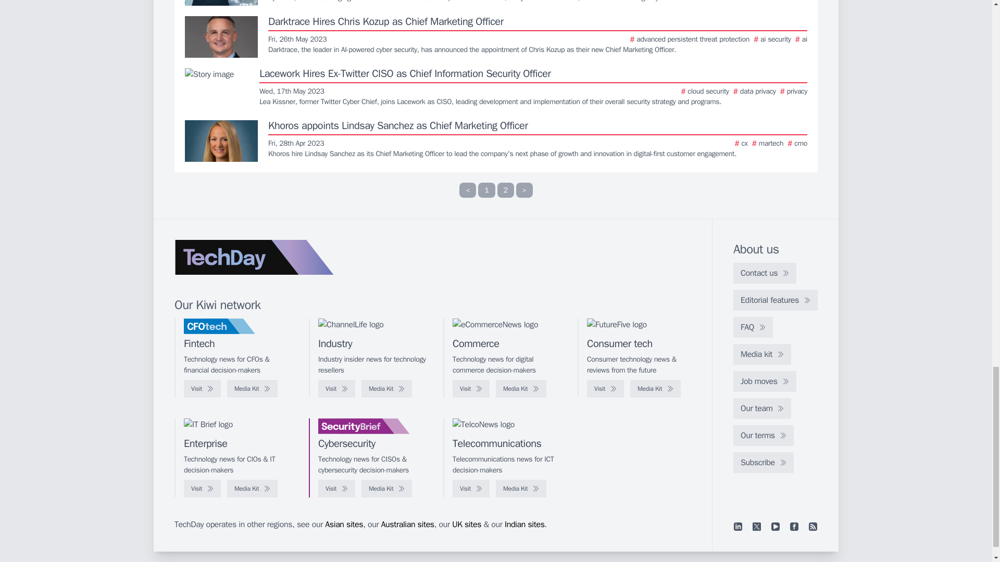  What do you see at coordinates (336, 388) in the screenshot?
I see `Visit` at bounding box center [336, 388].